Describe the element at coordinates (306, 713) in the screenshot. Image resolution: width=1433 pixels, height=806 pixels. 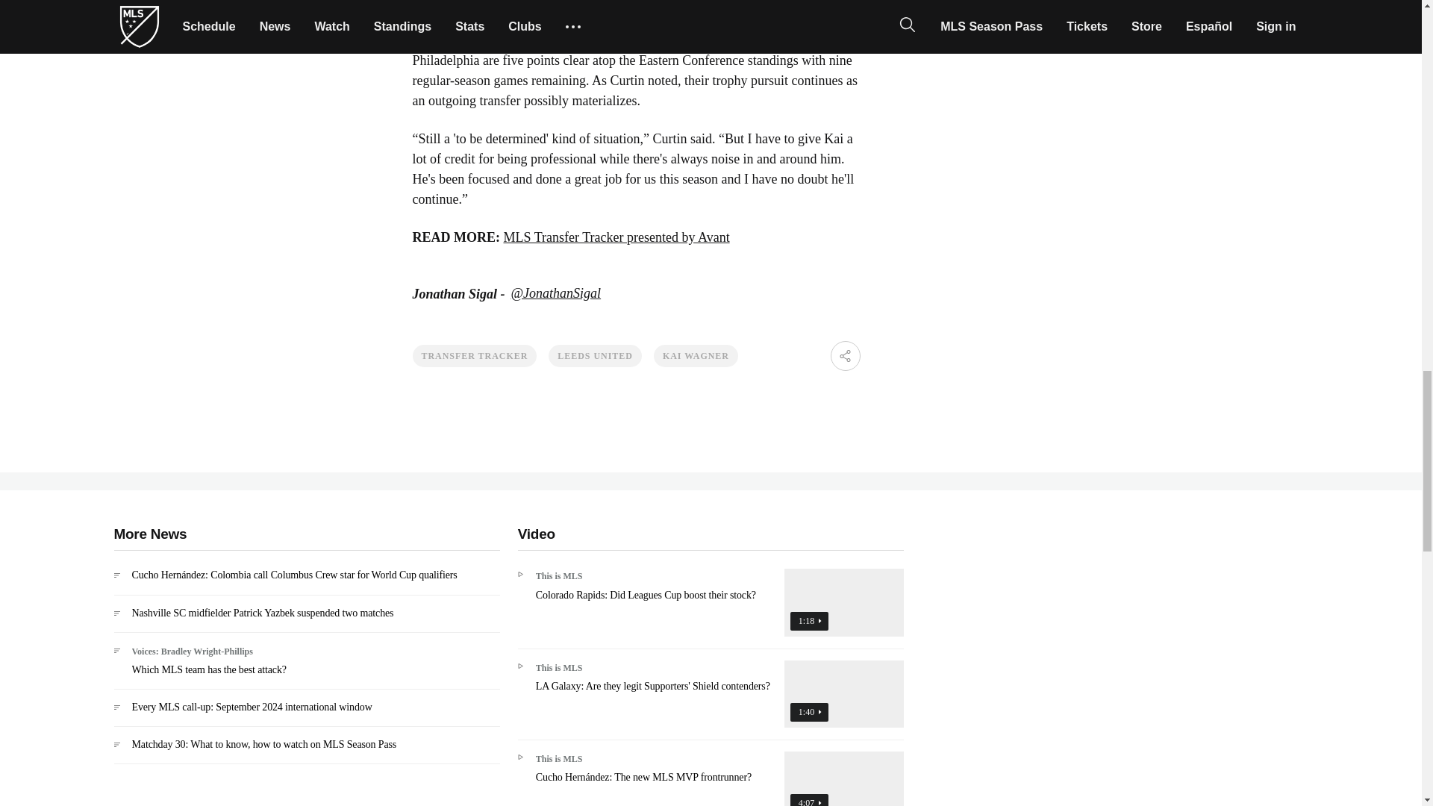
I see `Every MLS call-up: September 2024 international window` at that location.